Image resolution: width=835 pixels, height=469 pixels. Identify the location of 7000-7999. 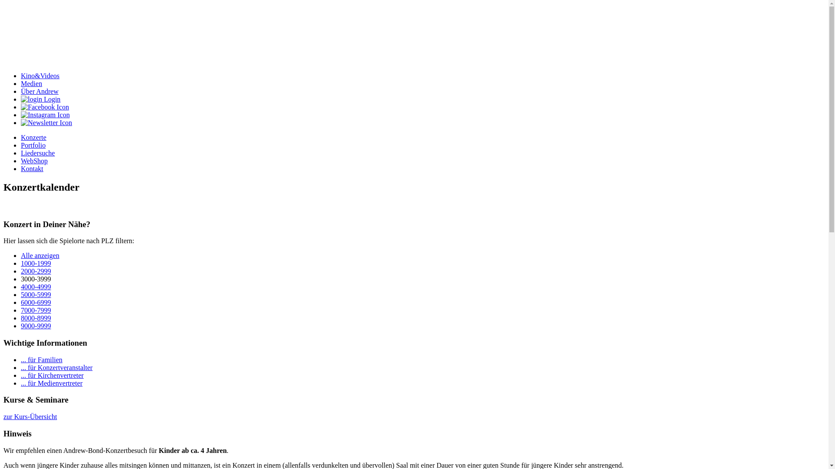
(36, 310).